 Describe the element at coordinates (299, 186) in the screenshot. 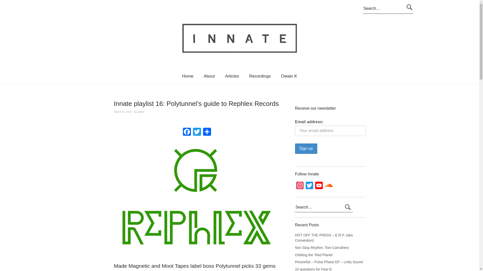

I see `Instagram` at that location.